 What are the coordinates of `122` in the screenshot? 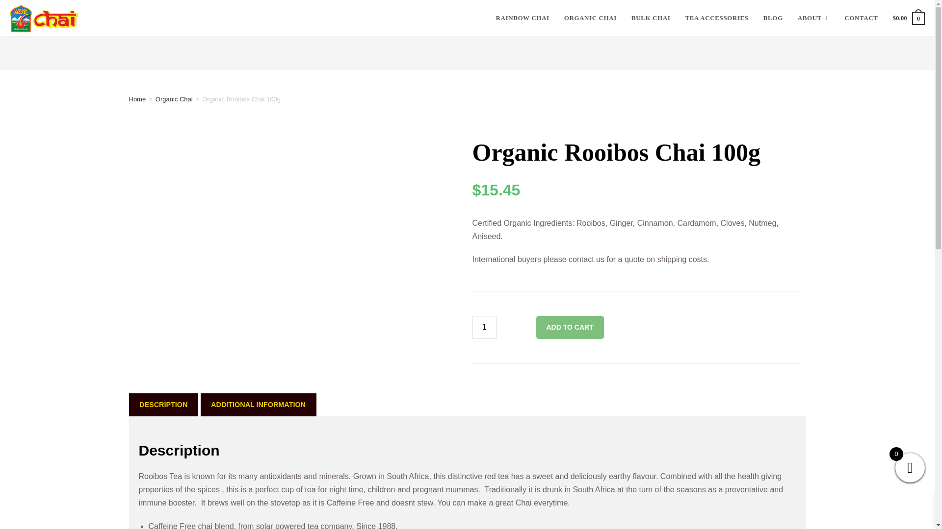 It's located at (715, 16).